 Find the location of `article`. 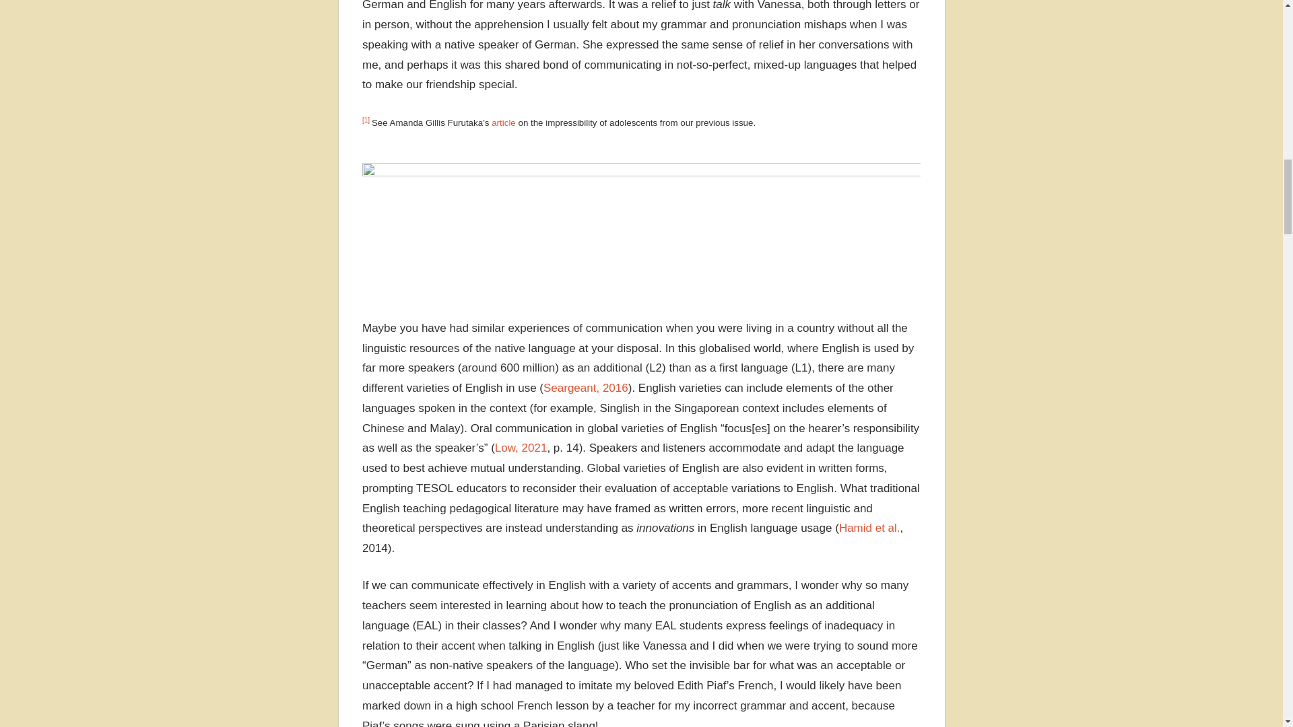

article is located at coordinates (504, 123).